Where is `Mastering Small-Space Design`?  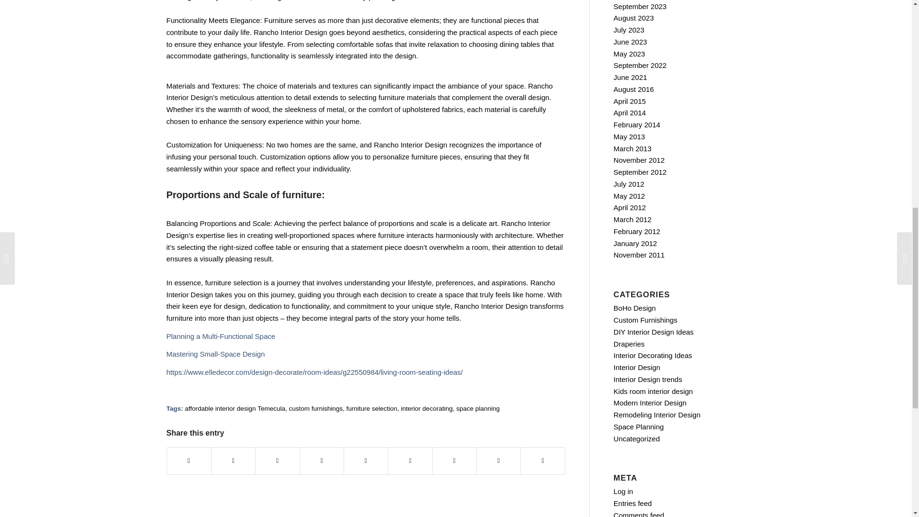 Mastering Small-Space Design is located at coordinates (215, 354).